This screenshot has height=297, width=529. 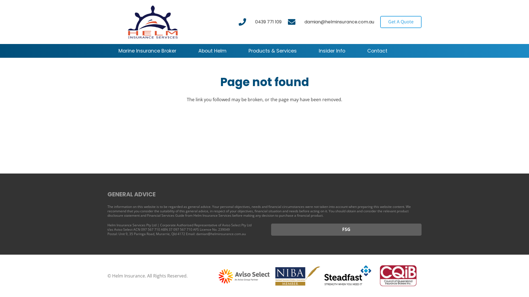 I want to click on FSG, so click(x=346, y=230).